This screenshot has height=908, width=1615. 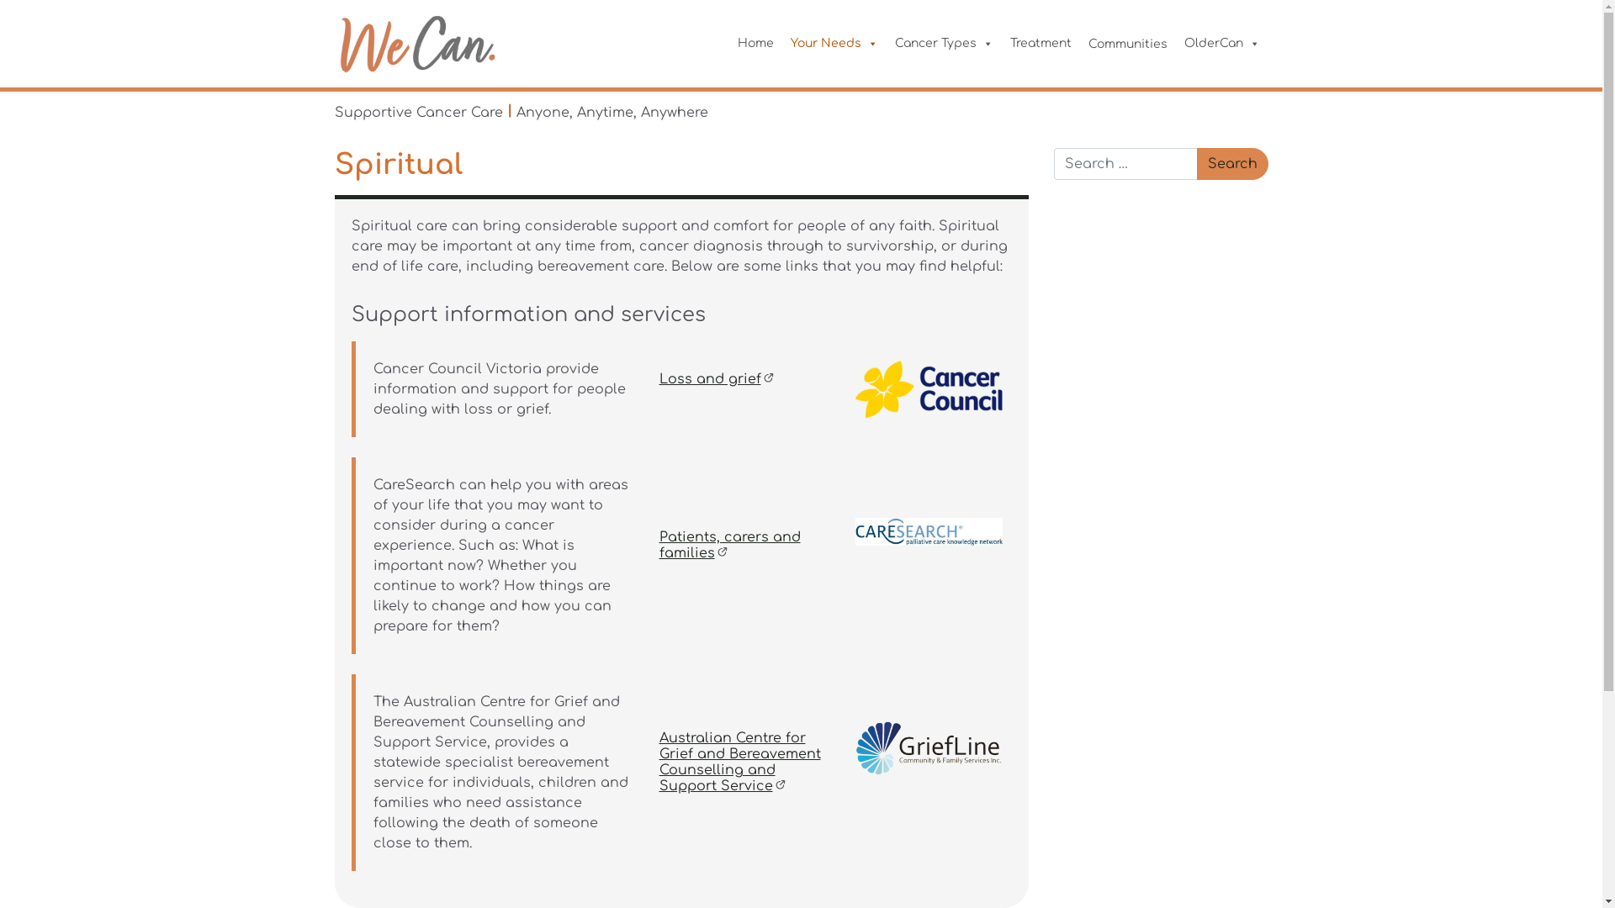 I want to click on OlderCan, so click(x=1222, y=44).